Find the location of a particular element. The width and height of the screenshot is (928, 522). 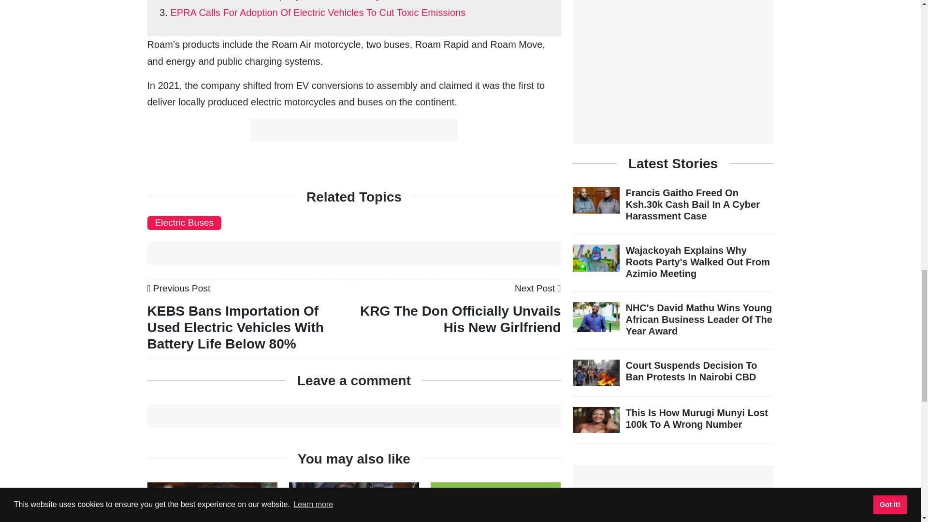

Topic: Electric Buses is located at coordinates (184, 222).